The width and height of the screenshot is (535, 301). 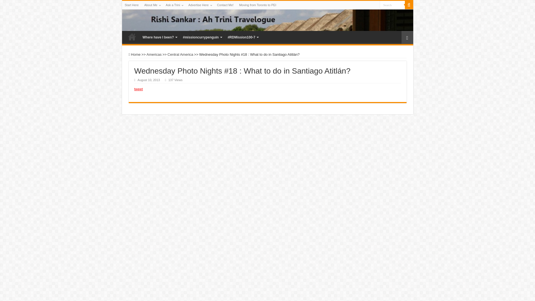 What do you see at coordinates (132, 5) in the screenshot?
I see `Start Here` at bounding box center [132, 5].